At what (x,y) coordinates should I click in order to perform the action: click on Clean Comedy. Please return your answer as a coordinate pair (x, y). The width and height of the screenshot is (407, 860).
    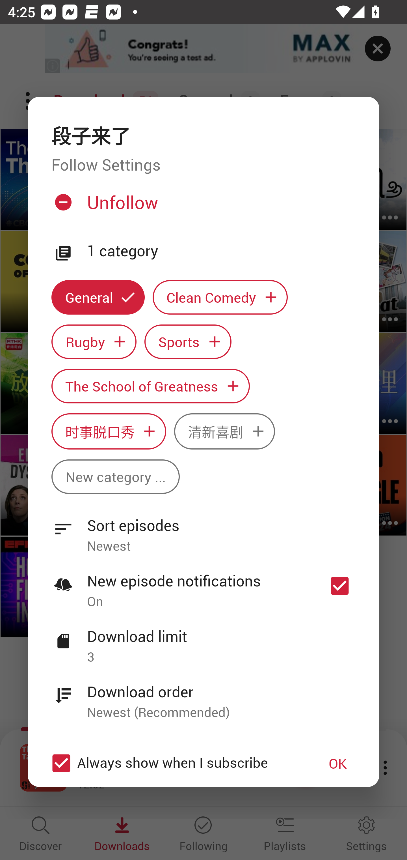
    Looking at the image, I should click on (220, 298).